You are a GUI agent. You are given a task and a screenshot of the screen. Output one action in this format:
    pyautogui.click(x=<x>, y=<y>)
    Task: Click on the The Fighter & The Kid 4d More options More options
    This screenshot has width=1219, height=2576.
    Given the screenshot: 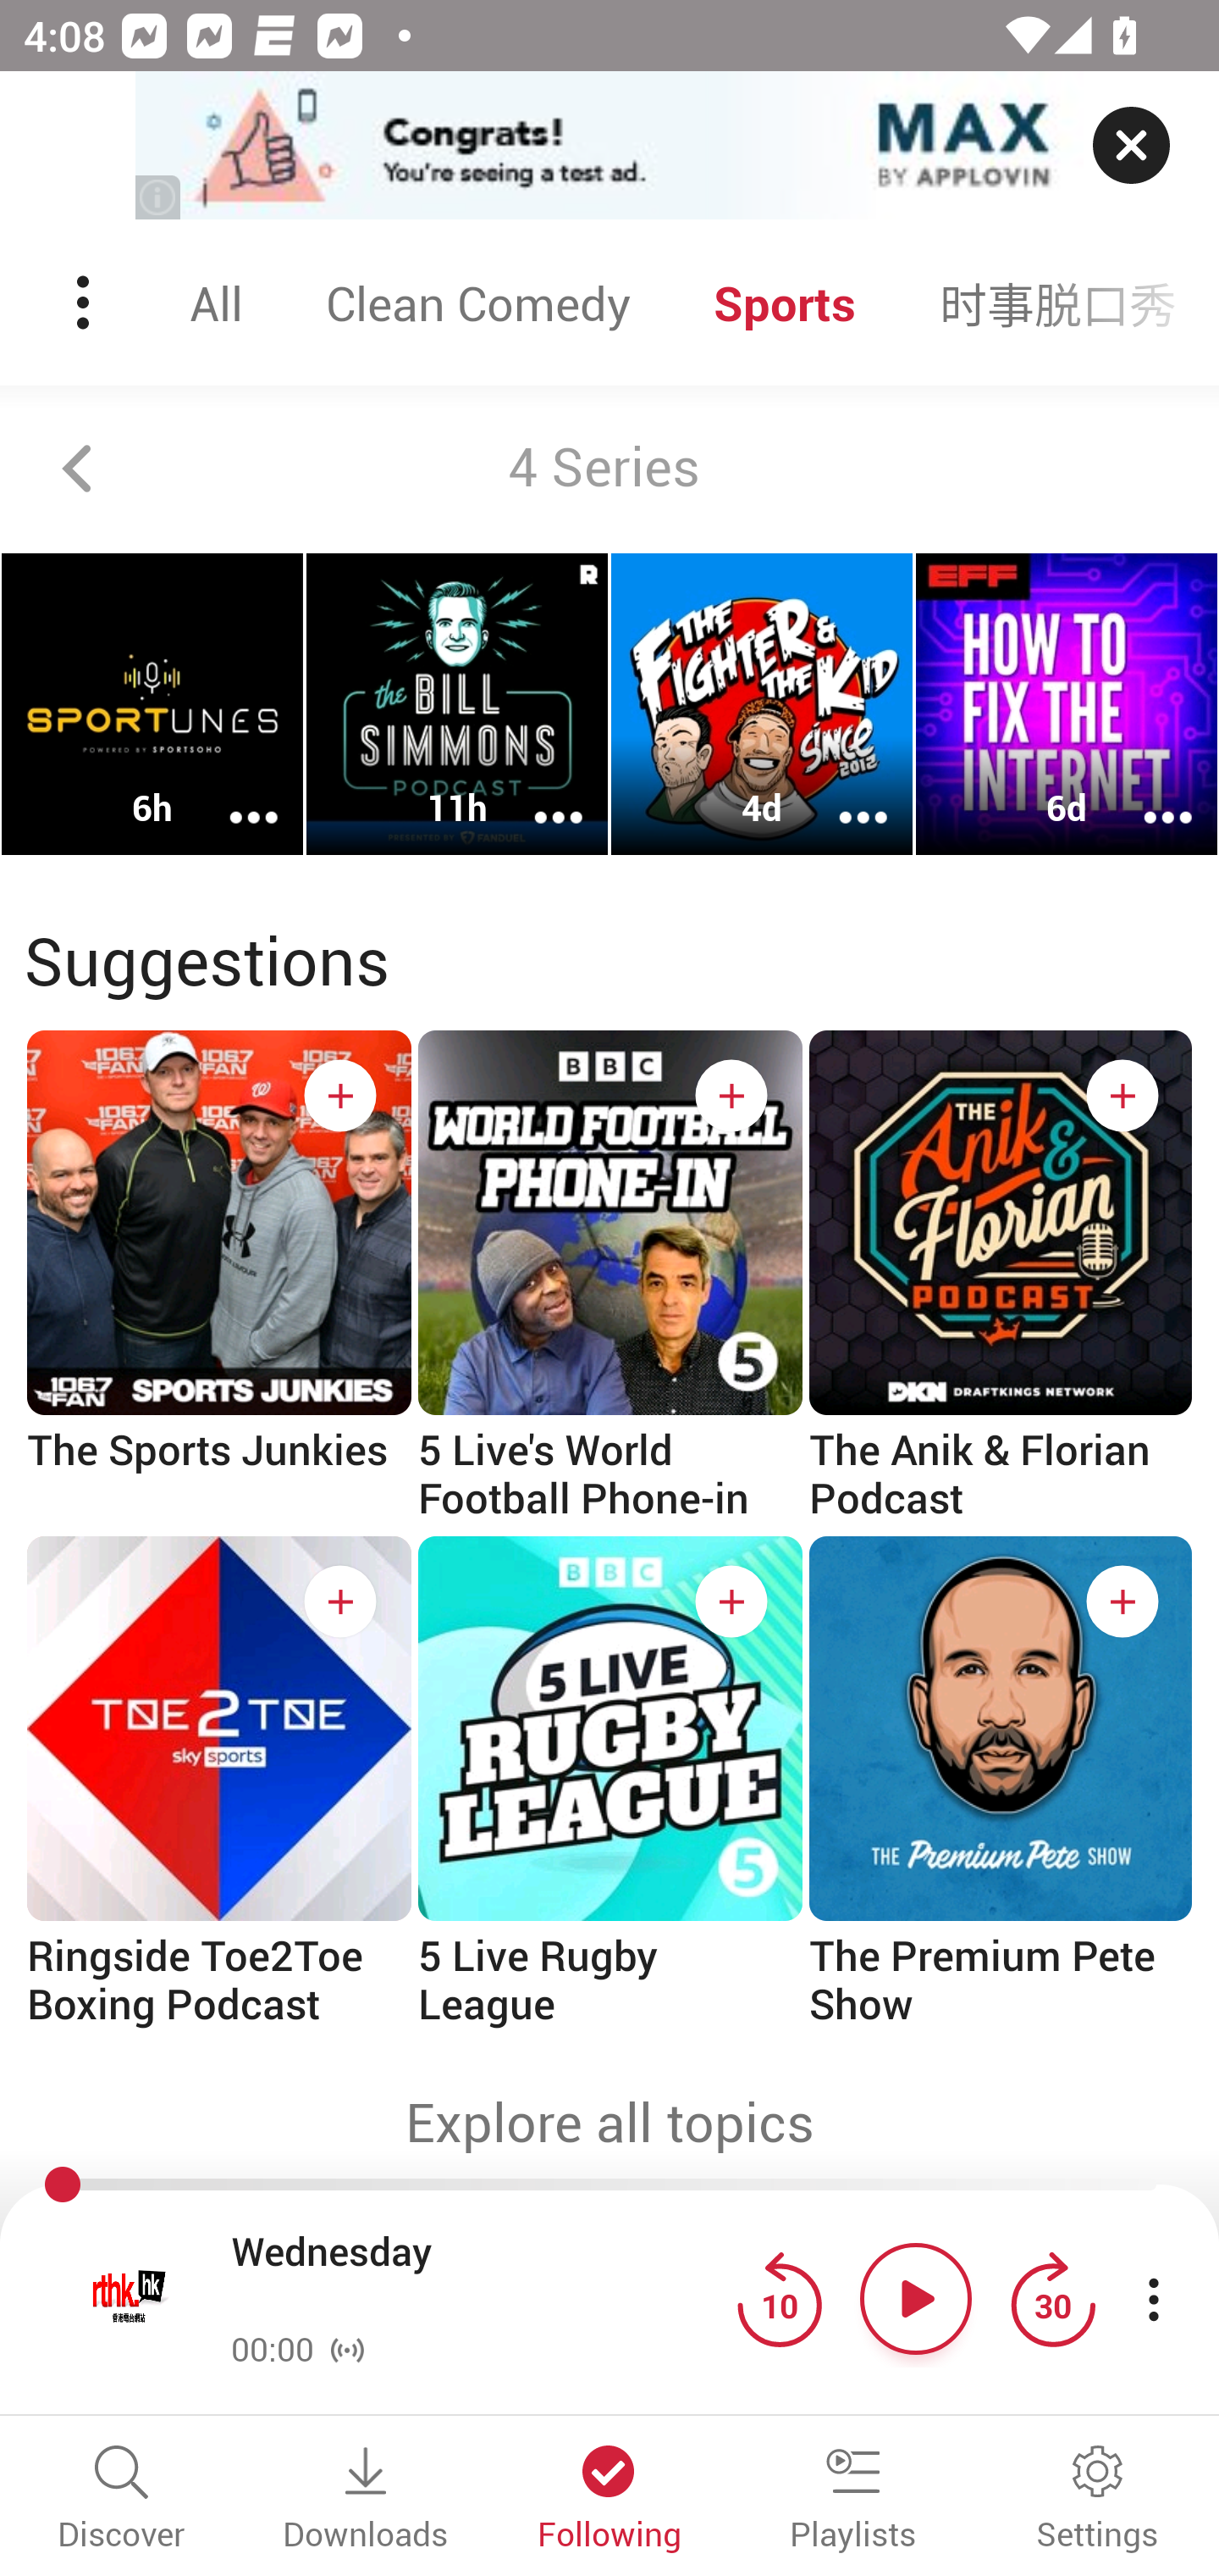 What is the action you would take?
    pyautogui.click(x=762, y=704)
    